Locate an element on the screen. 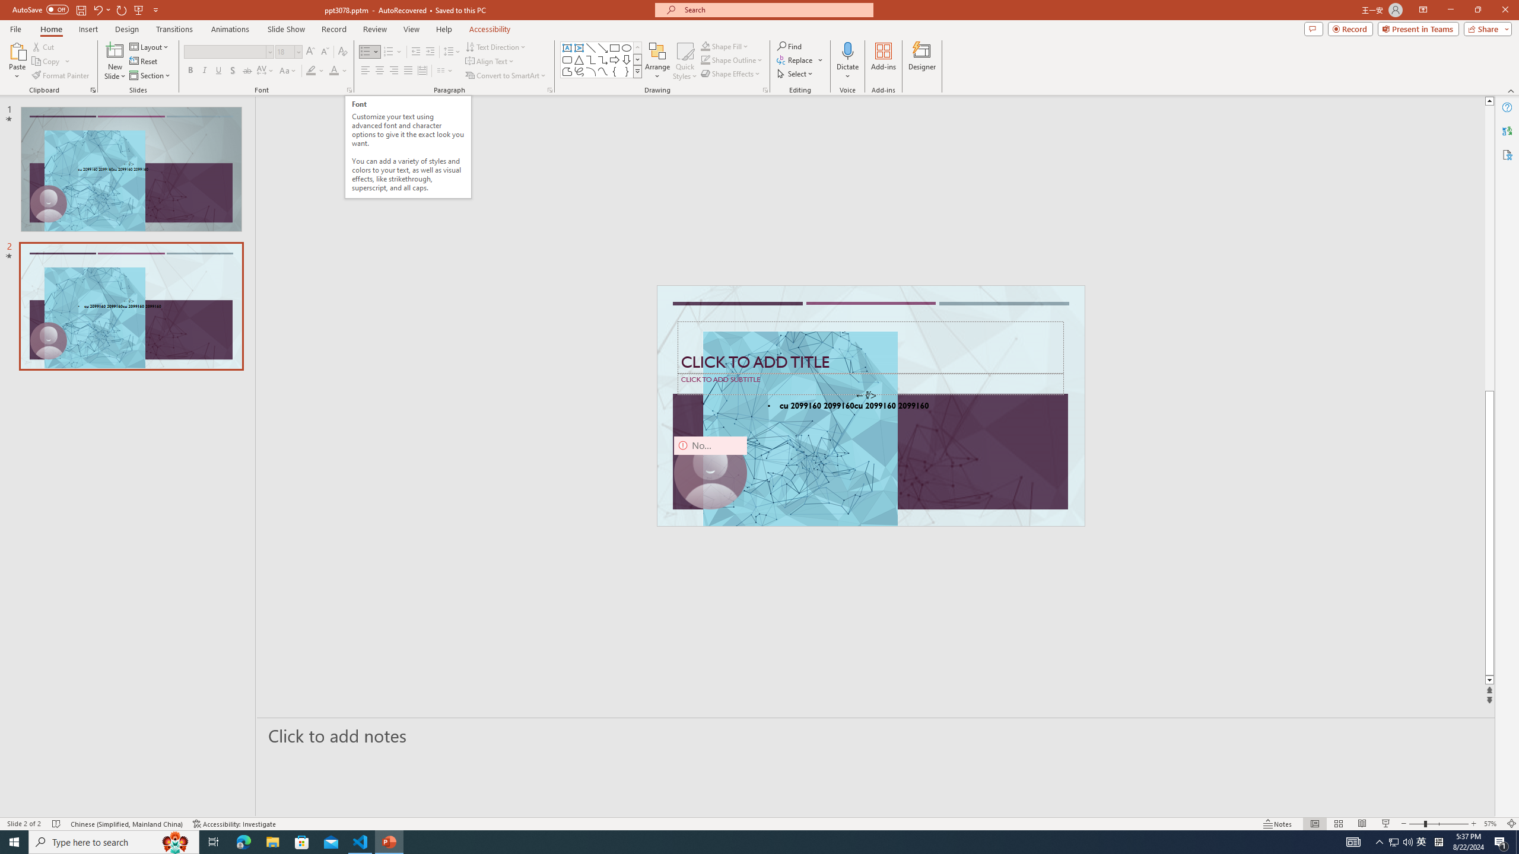 The image size is (1519, 854). Select is located at coordinates (796, 74).